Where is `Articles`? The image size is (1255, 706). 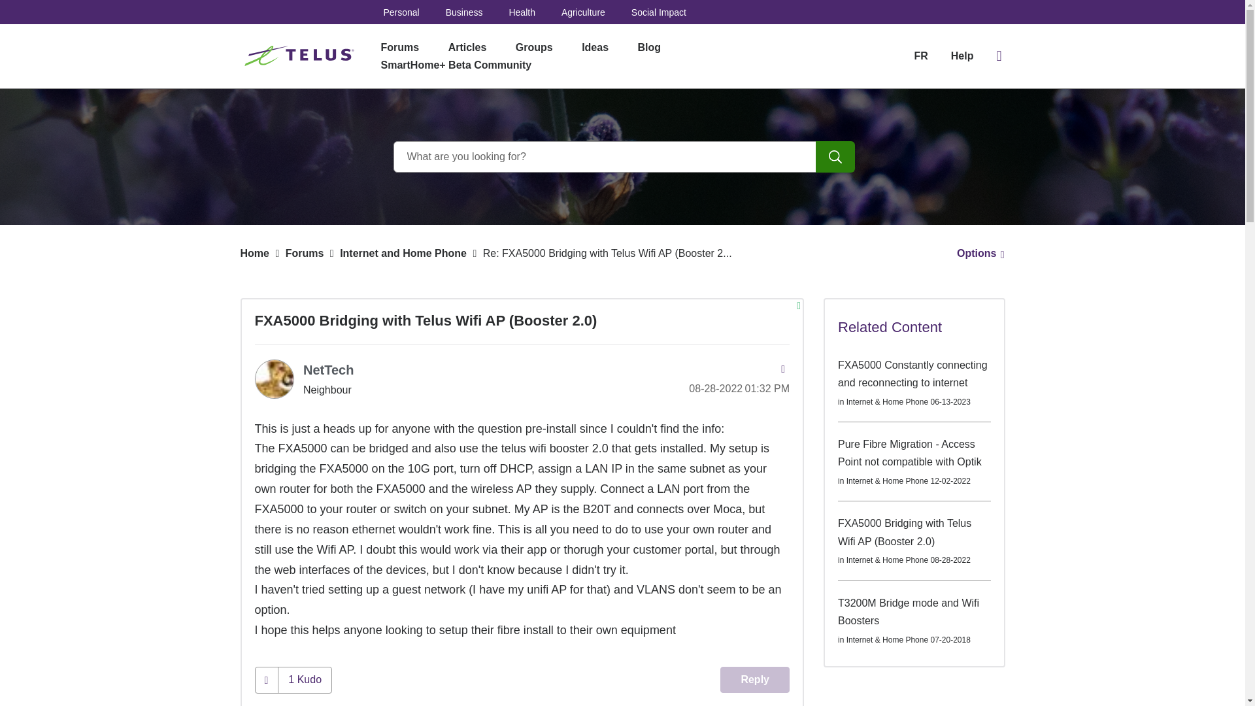
Articles is located at coordinates (467, 47).